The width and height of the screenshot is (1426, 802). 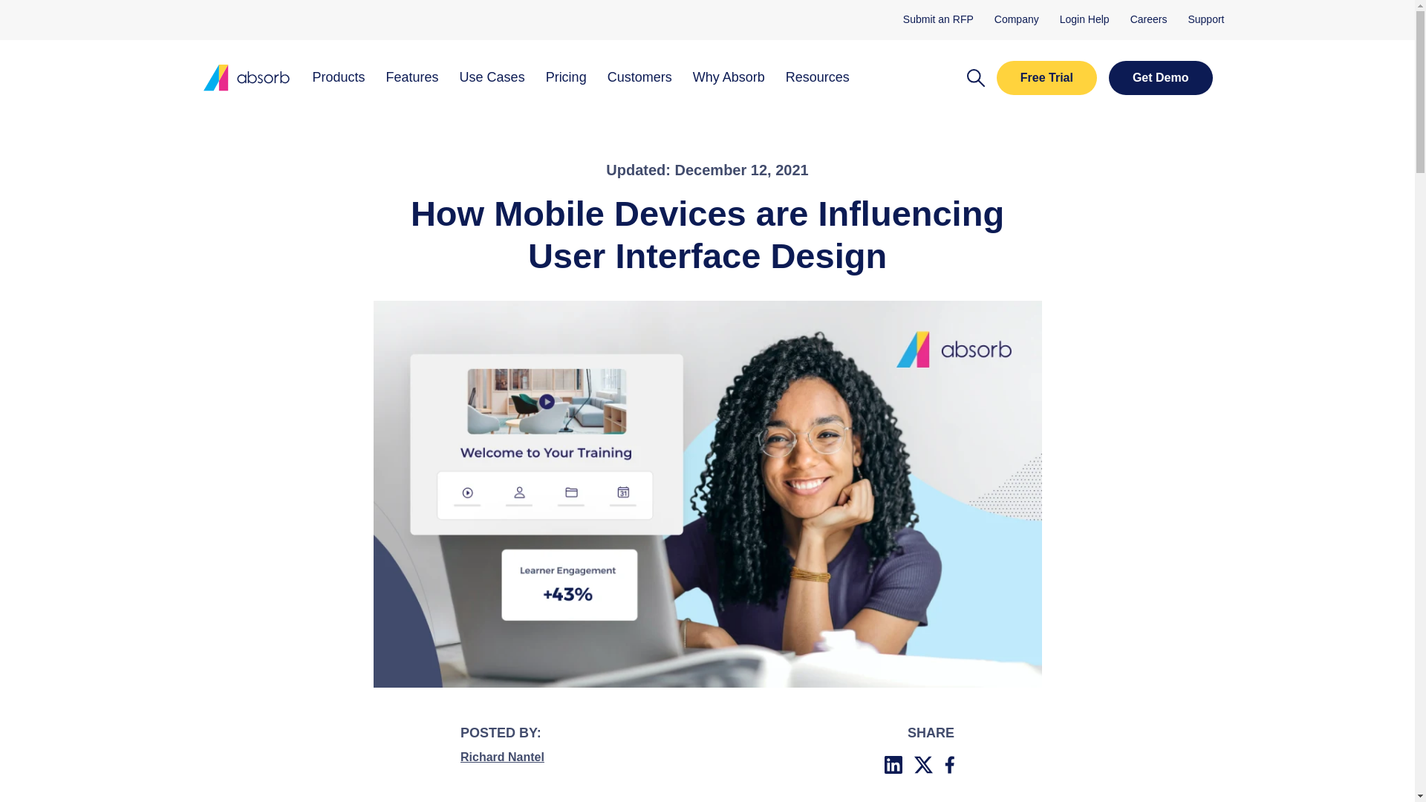 What do you see at coordinates (492, 78) in the screenshot?
I see `Use Cases` at bounding box center [492, 78].